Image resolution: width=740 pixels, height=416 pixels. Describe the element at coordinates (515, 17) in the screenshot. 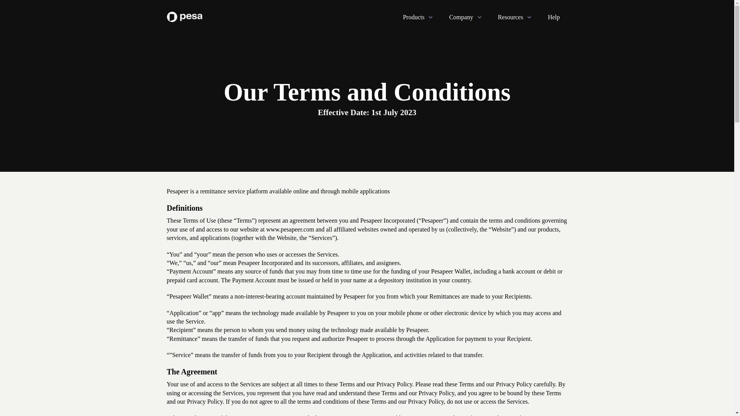

I see `Resources` at that location.